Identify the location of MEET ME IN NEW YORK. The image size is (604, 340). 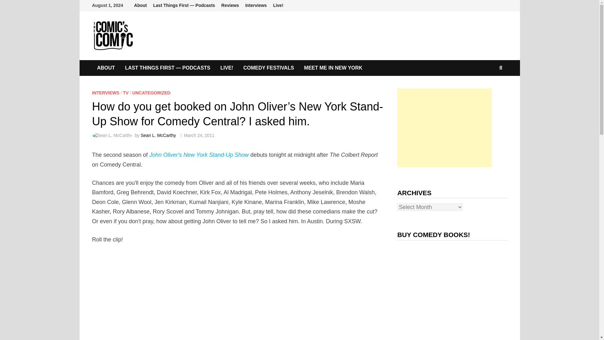
(333, 68).